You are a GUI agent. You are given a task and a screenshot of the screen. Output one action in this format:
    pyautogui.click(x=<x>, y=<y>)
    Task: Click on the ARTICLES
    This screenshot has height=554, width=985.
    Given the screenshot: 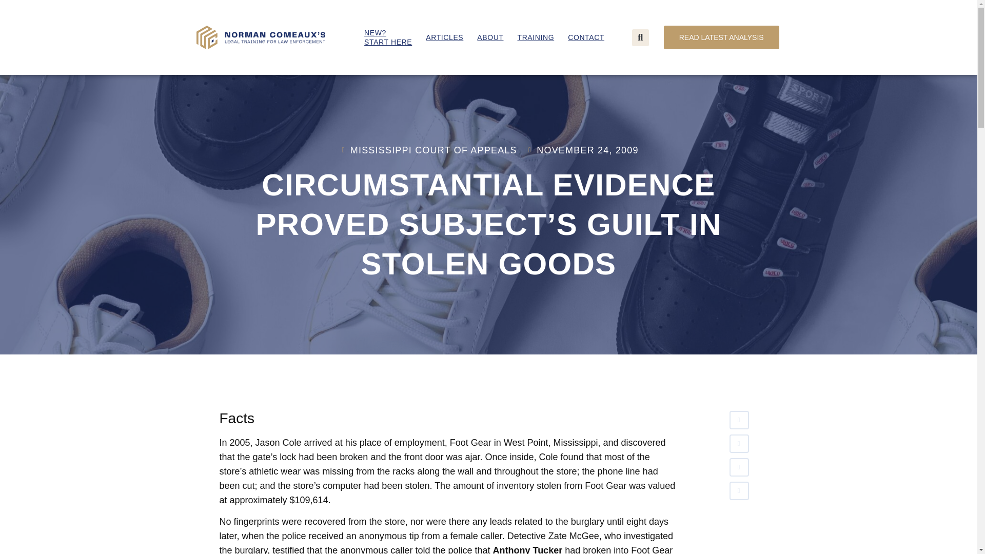 What is the action you would take?
    pyautogui.click(x=388, y=37)
    